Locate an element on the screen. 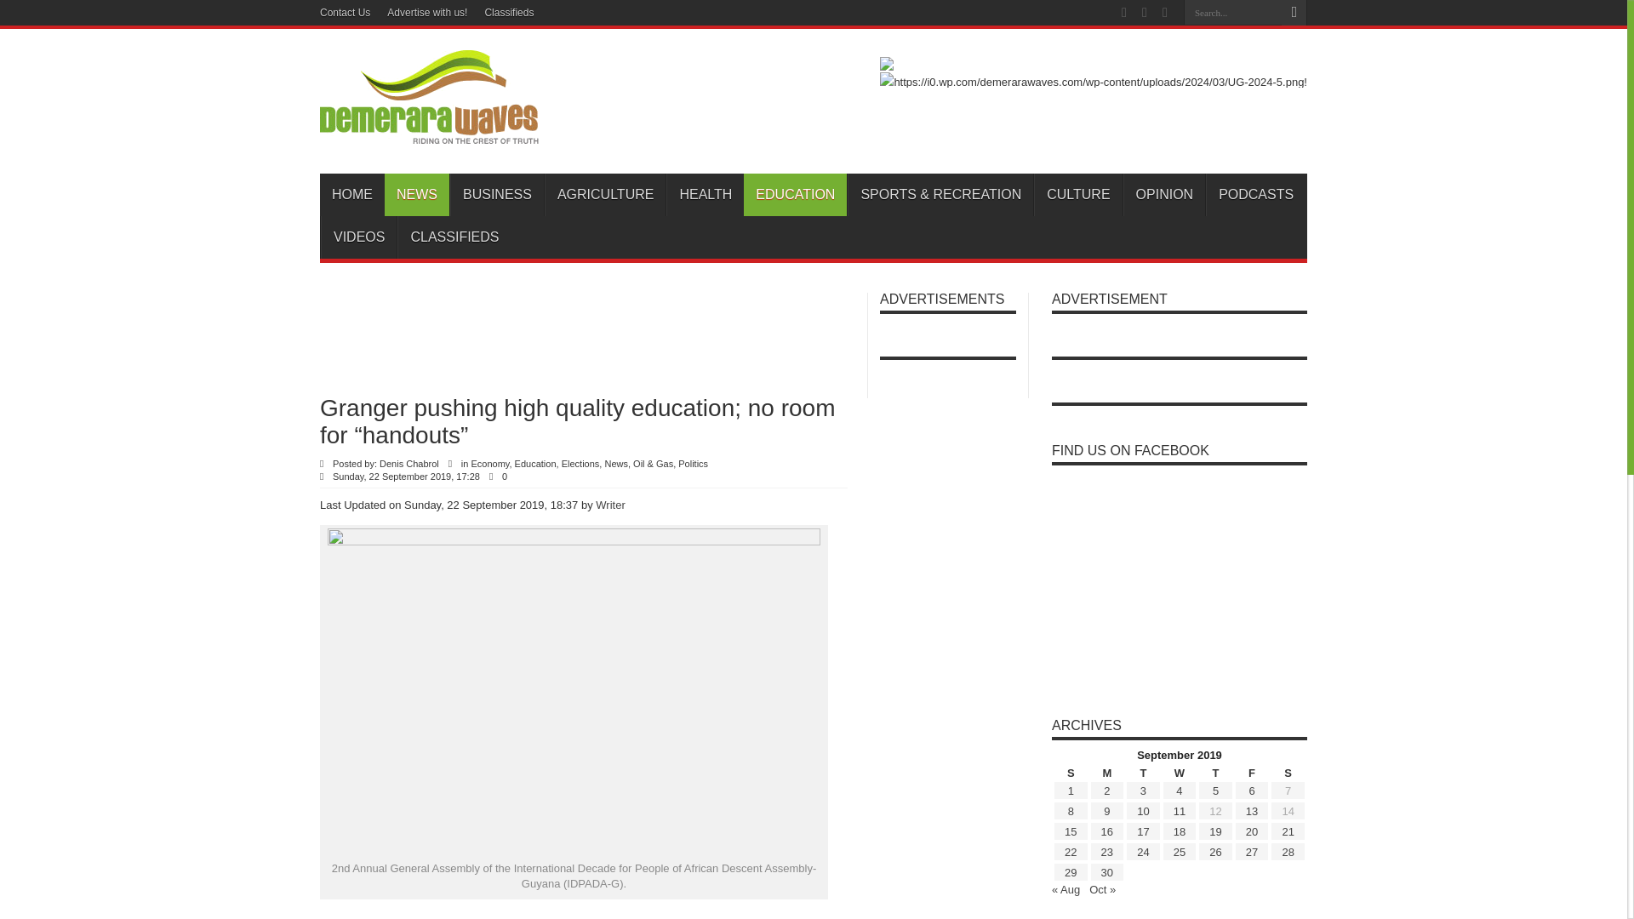  Denis Chabrol is located at coordinates (408, 463).